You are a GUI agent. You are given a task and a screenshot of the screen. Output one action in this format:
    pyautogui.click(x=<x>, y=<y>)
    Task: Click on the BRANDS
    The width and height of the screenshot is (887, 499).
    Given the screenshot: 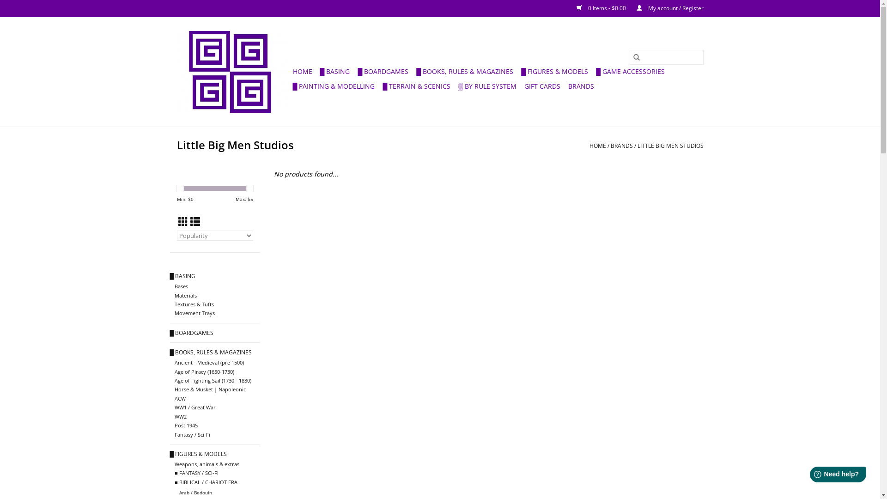 What is the action you would take?
    pyautogui.click(x=581, y=86)
    